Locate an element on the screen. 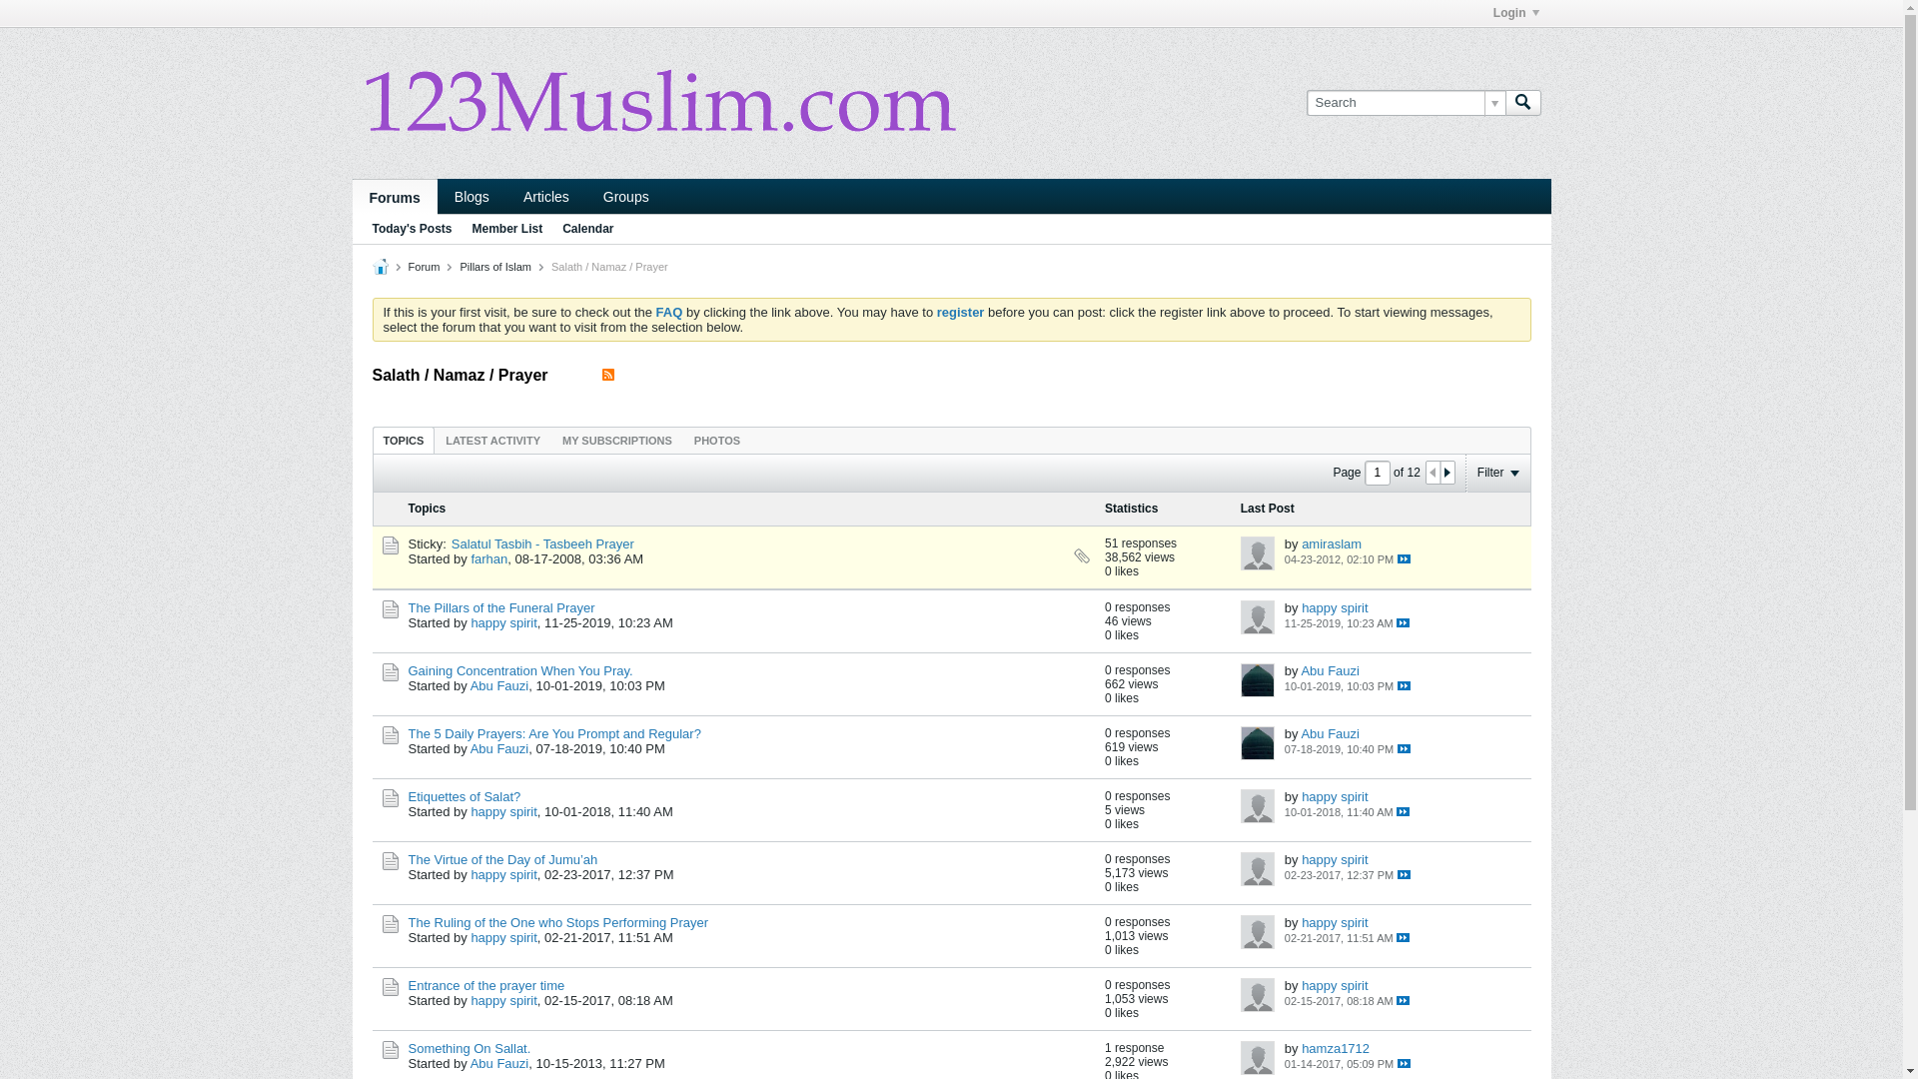 This screenshot has width=1918, height=1079. happy spirit is located at coordinates (503, 874).